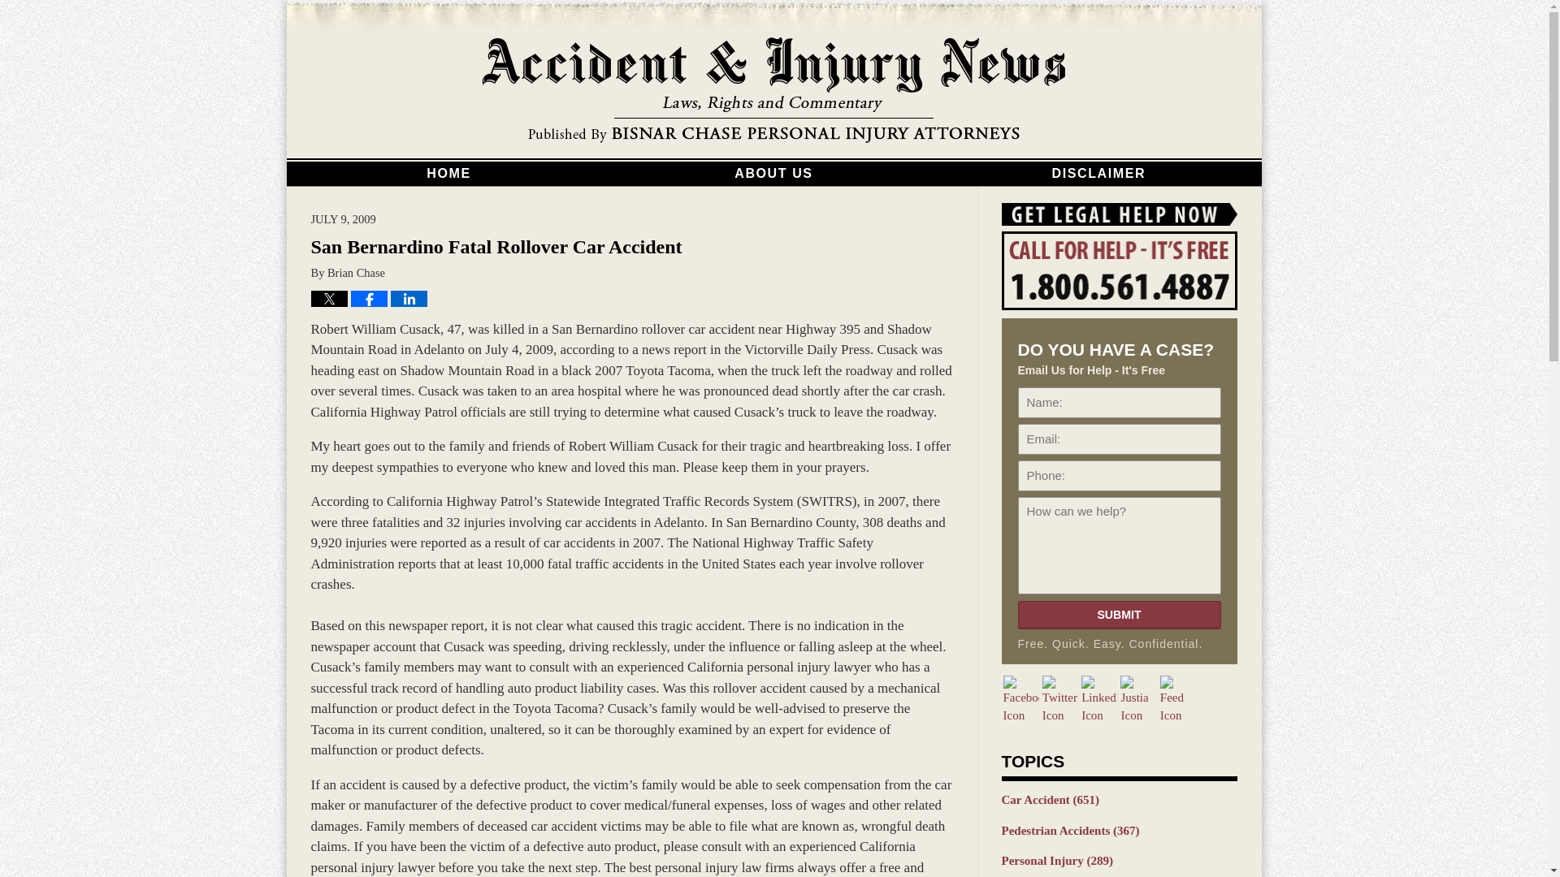 This screenshot has height=877, width=1560. What do you see at coordinates (1118, 476) in the screenshot?
I see `Please enter a valid phone number.` at bounding box center [1118, 476].